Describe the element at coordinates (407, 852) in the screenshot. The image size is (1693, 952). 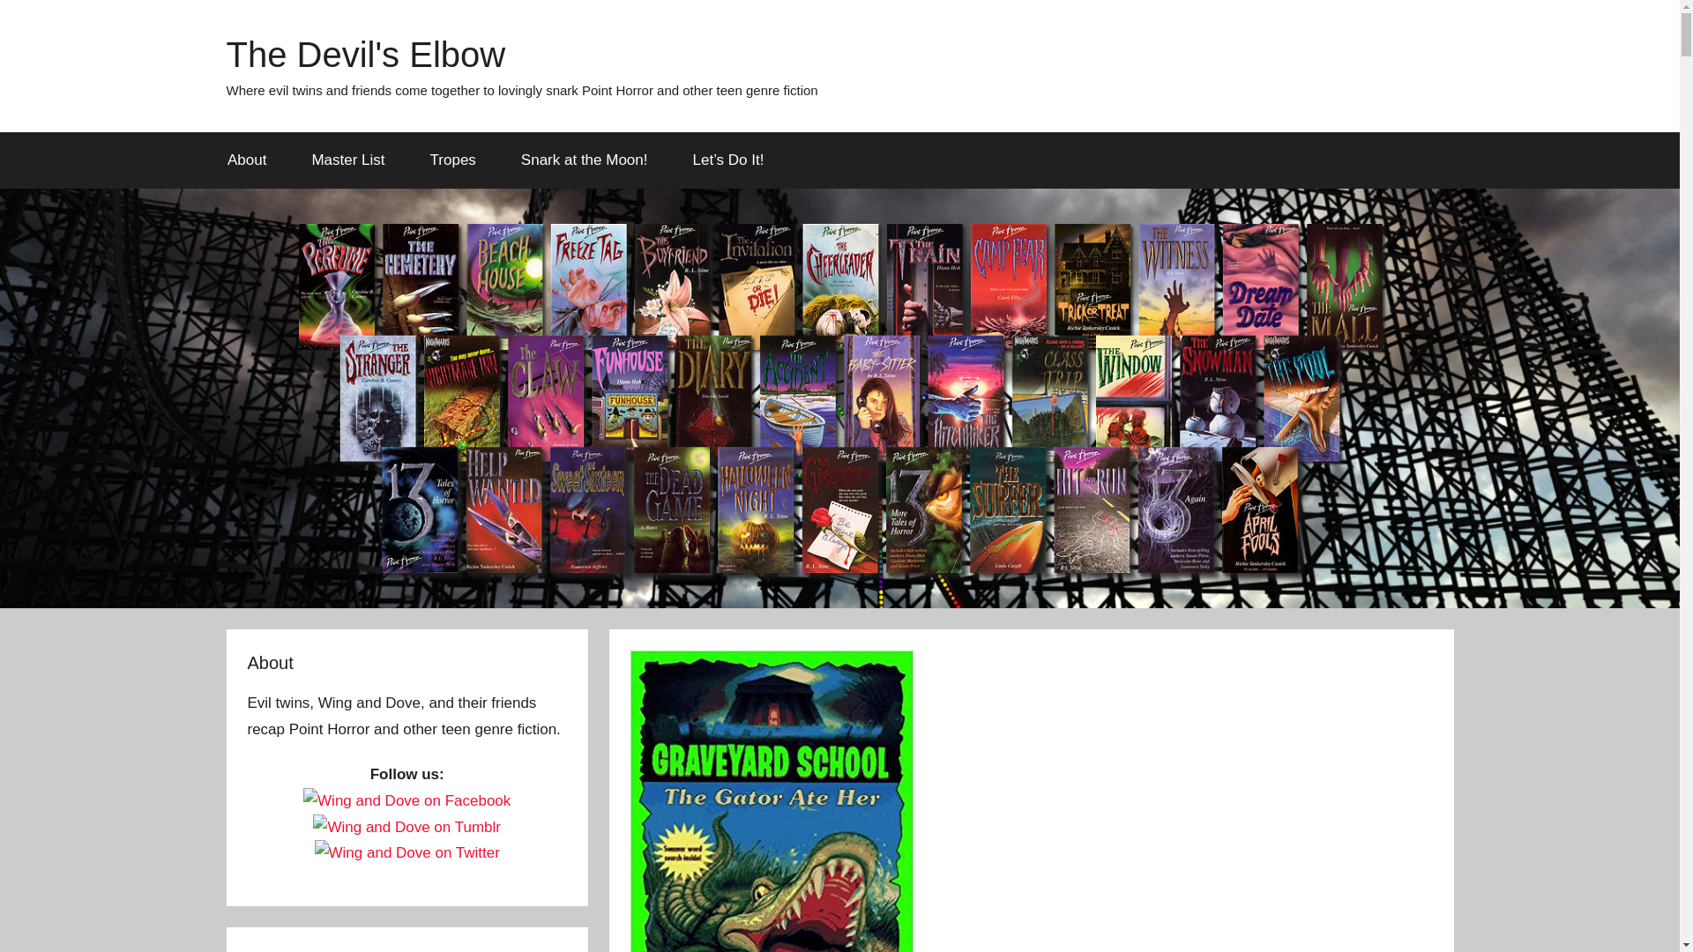
I see `Wing and Dove on Twitter` at that location.